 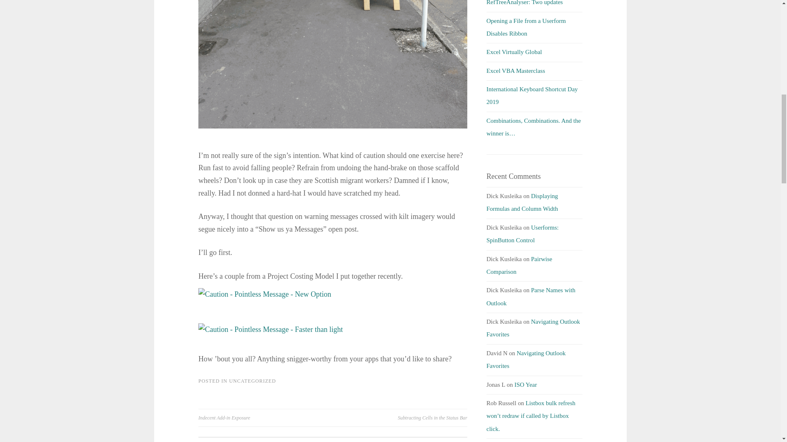 I want to click on Indecent Add-in Exposure, so click(x=266, y=417).